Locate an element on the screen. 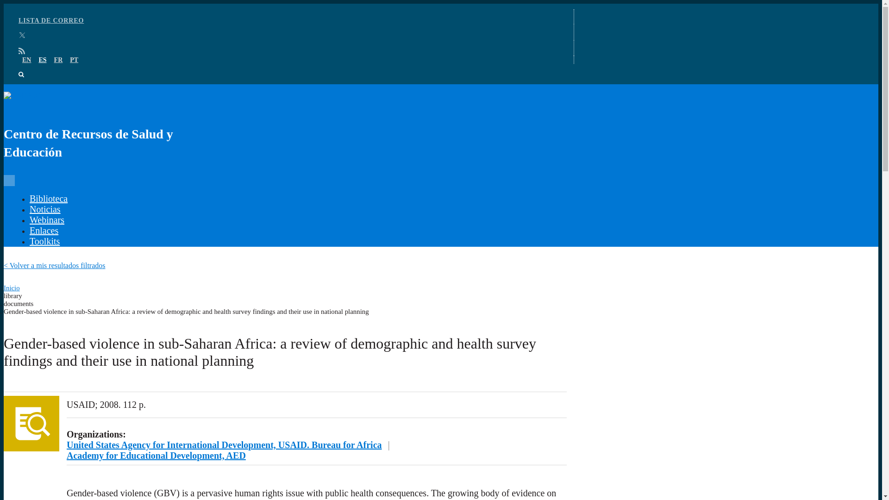 This screenshot has width=889, height=500. Noticias is located at coordinates (44, 209).